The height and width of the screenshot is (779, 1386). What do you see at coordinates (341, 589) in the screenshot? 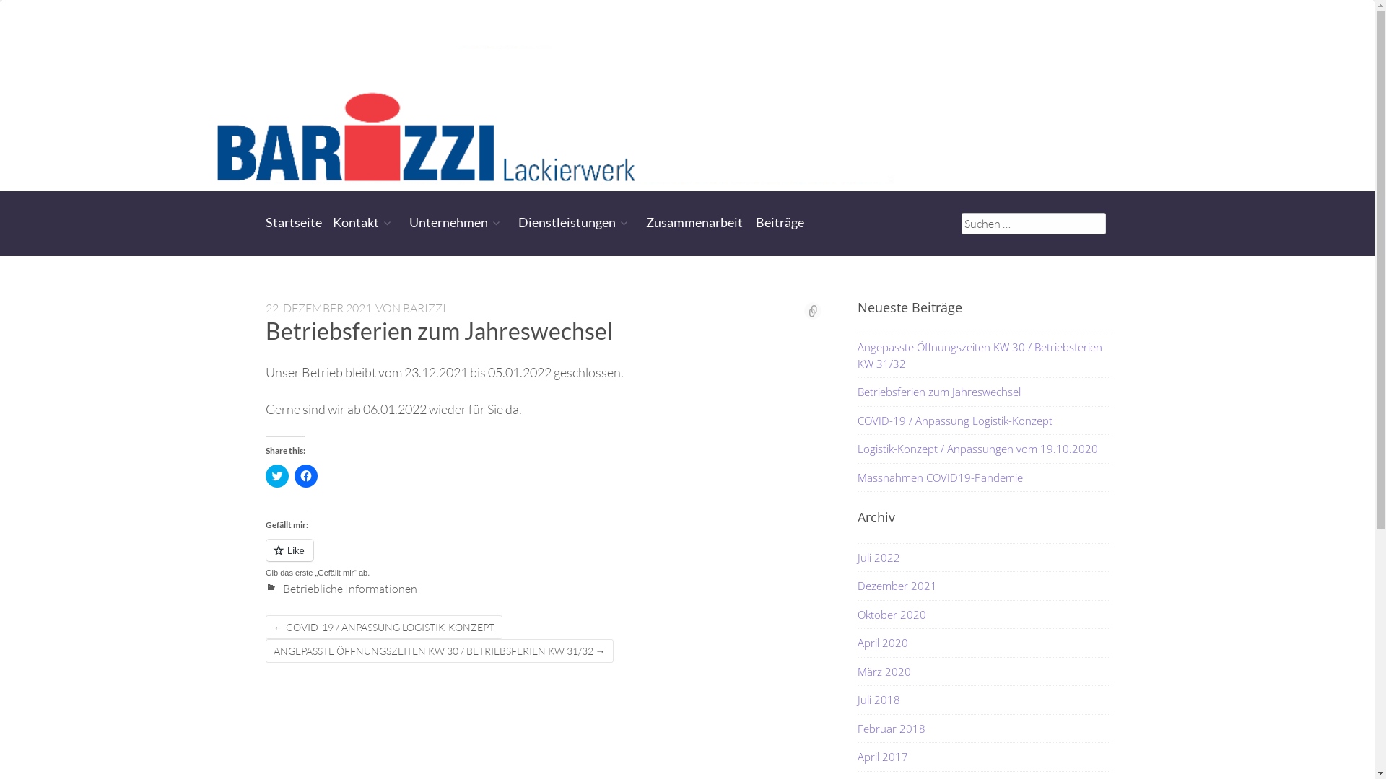
I see `Betriebliche Informationen` at bounding box center [341, 589].